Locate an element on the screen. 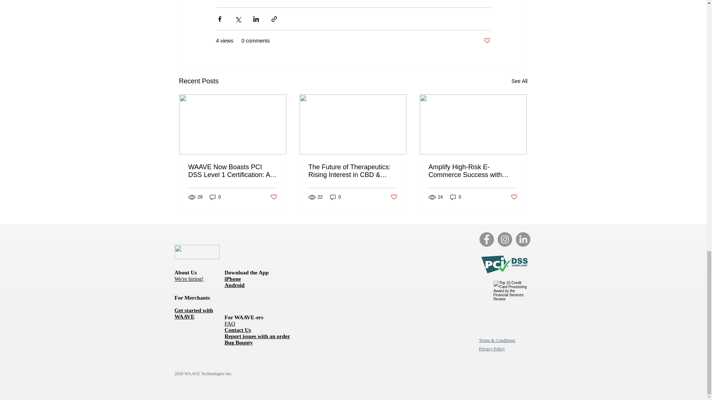 The image size is (712, 400). iPhone is located at coordinates (233, 279).